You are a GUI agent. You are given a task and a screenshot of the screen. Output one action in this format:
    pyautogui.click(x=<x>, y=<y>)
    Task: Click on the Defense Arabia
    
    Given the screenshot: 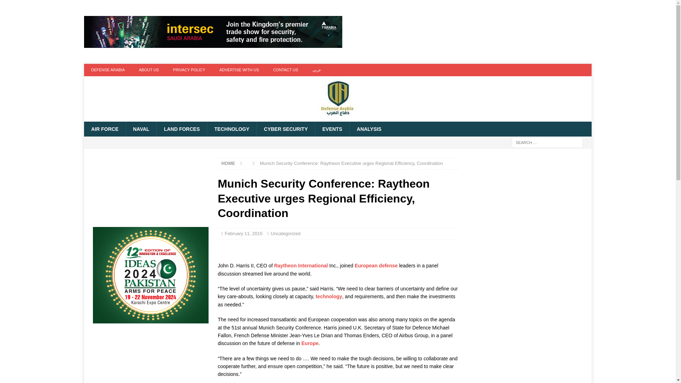 What is the action you would take?
    pyautogui.click(x=337, y=118)
    